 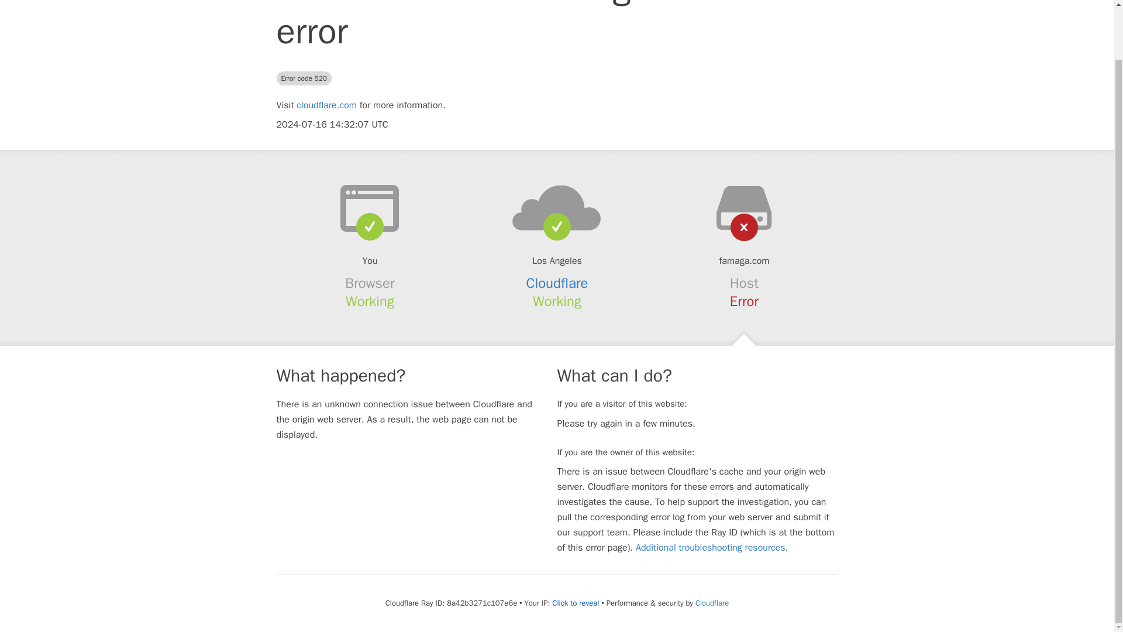 I want to click on Click to reveal, so click(x=576, y=603).